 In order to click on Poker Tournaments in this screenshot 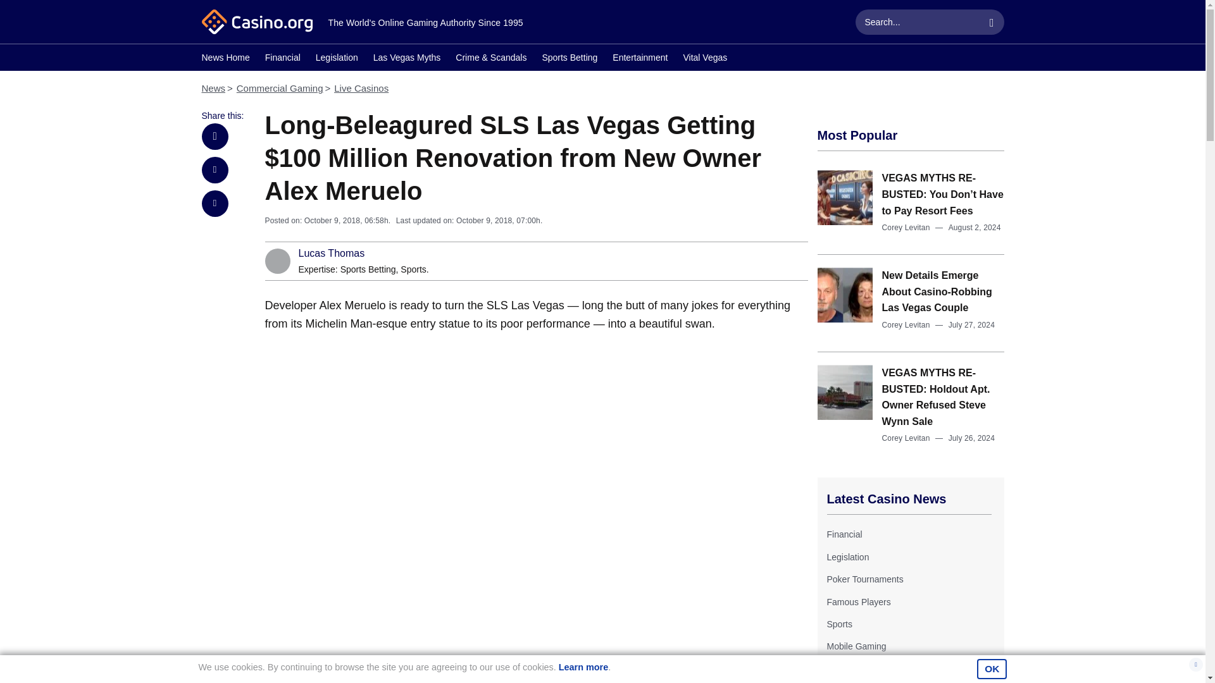, I will do `click(864, 579)`.